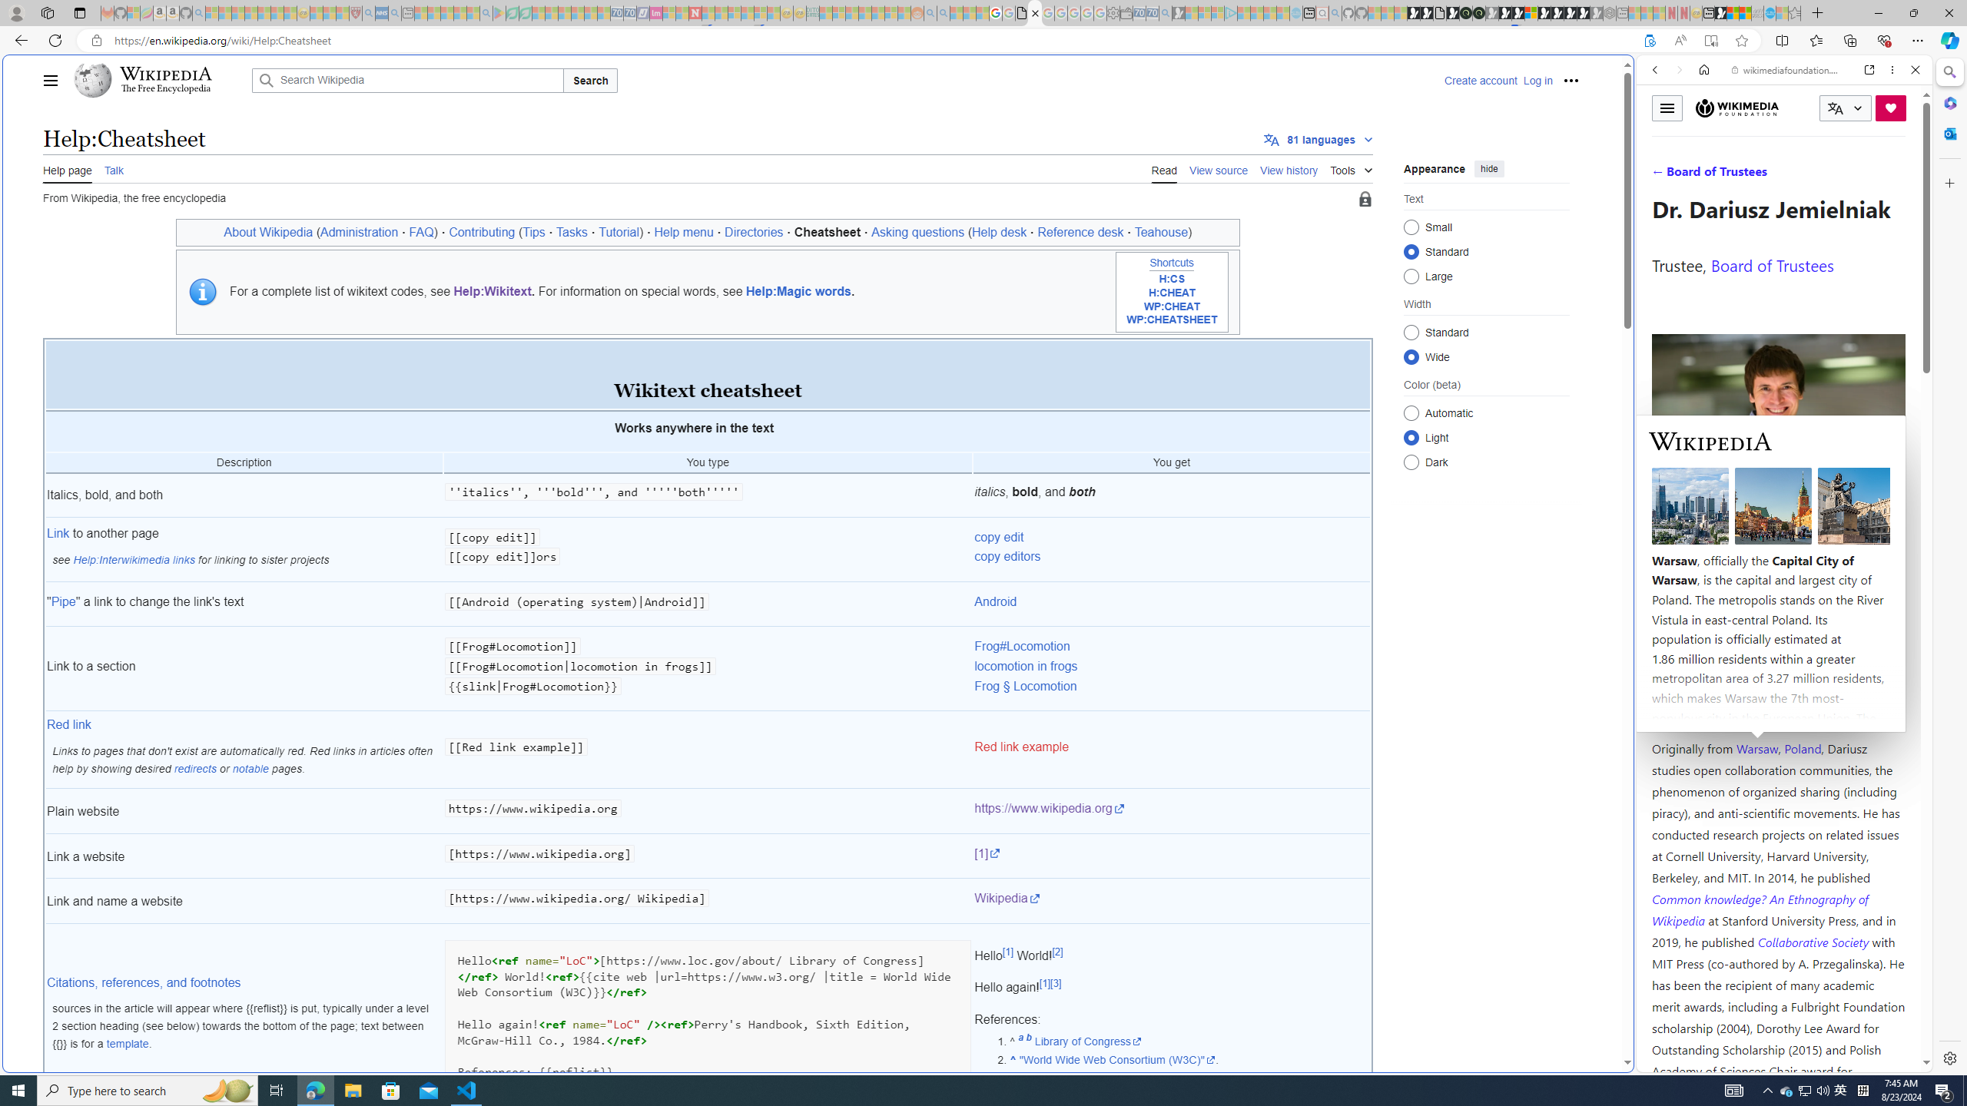 The height and width of the screenshot is (1106, 1967). I want to click on notable, so click(250, 768).